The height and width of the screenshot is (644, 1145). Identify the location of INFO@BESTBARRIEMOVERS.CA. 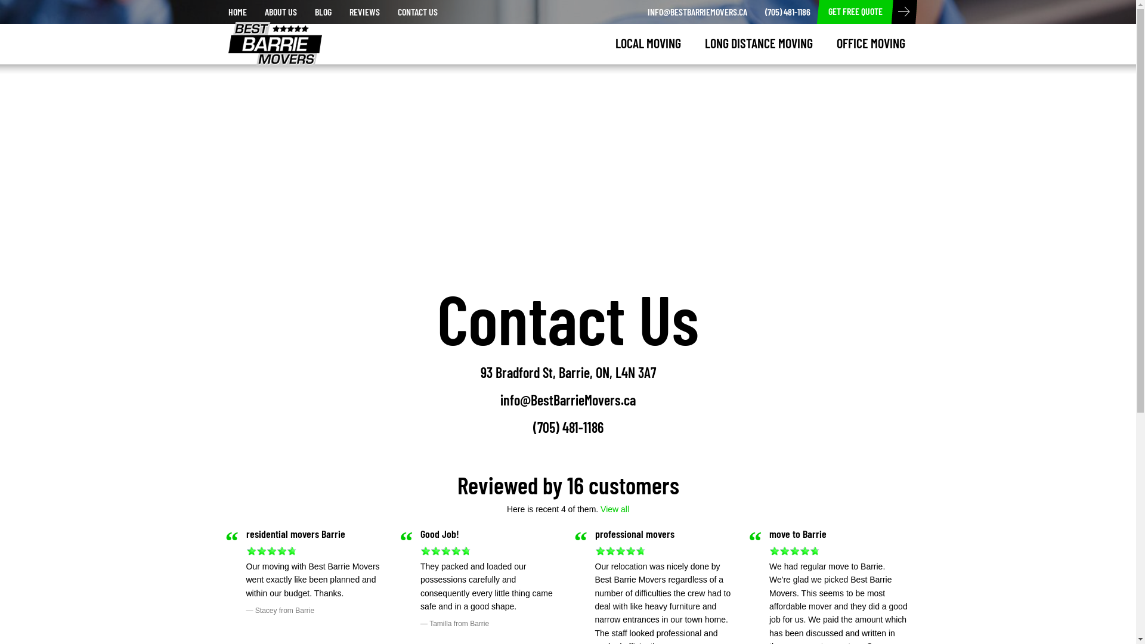
(697, 12).